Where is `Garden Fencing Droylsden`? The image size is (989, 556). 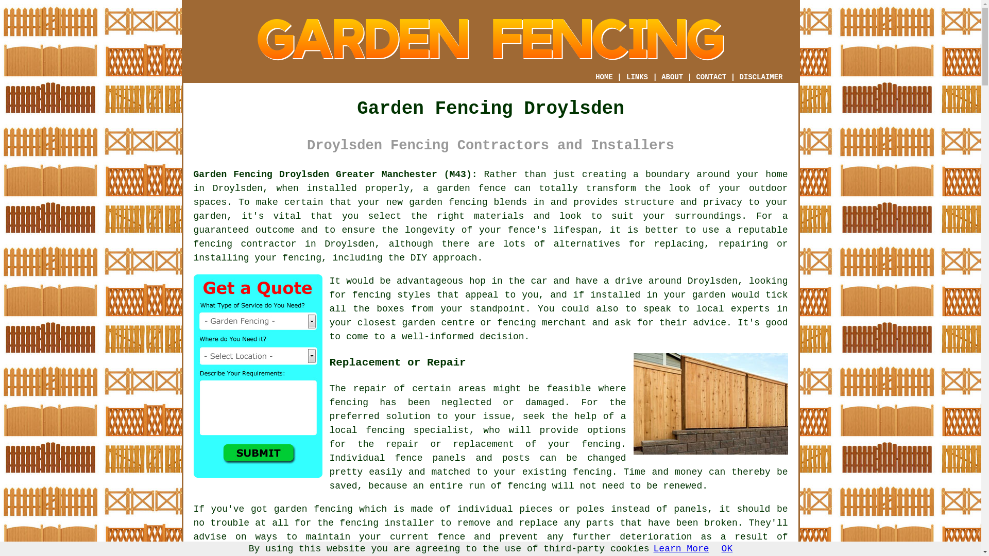 Garden Fencing Droylsden is located at coordinates (490, 39).